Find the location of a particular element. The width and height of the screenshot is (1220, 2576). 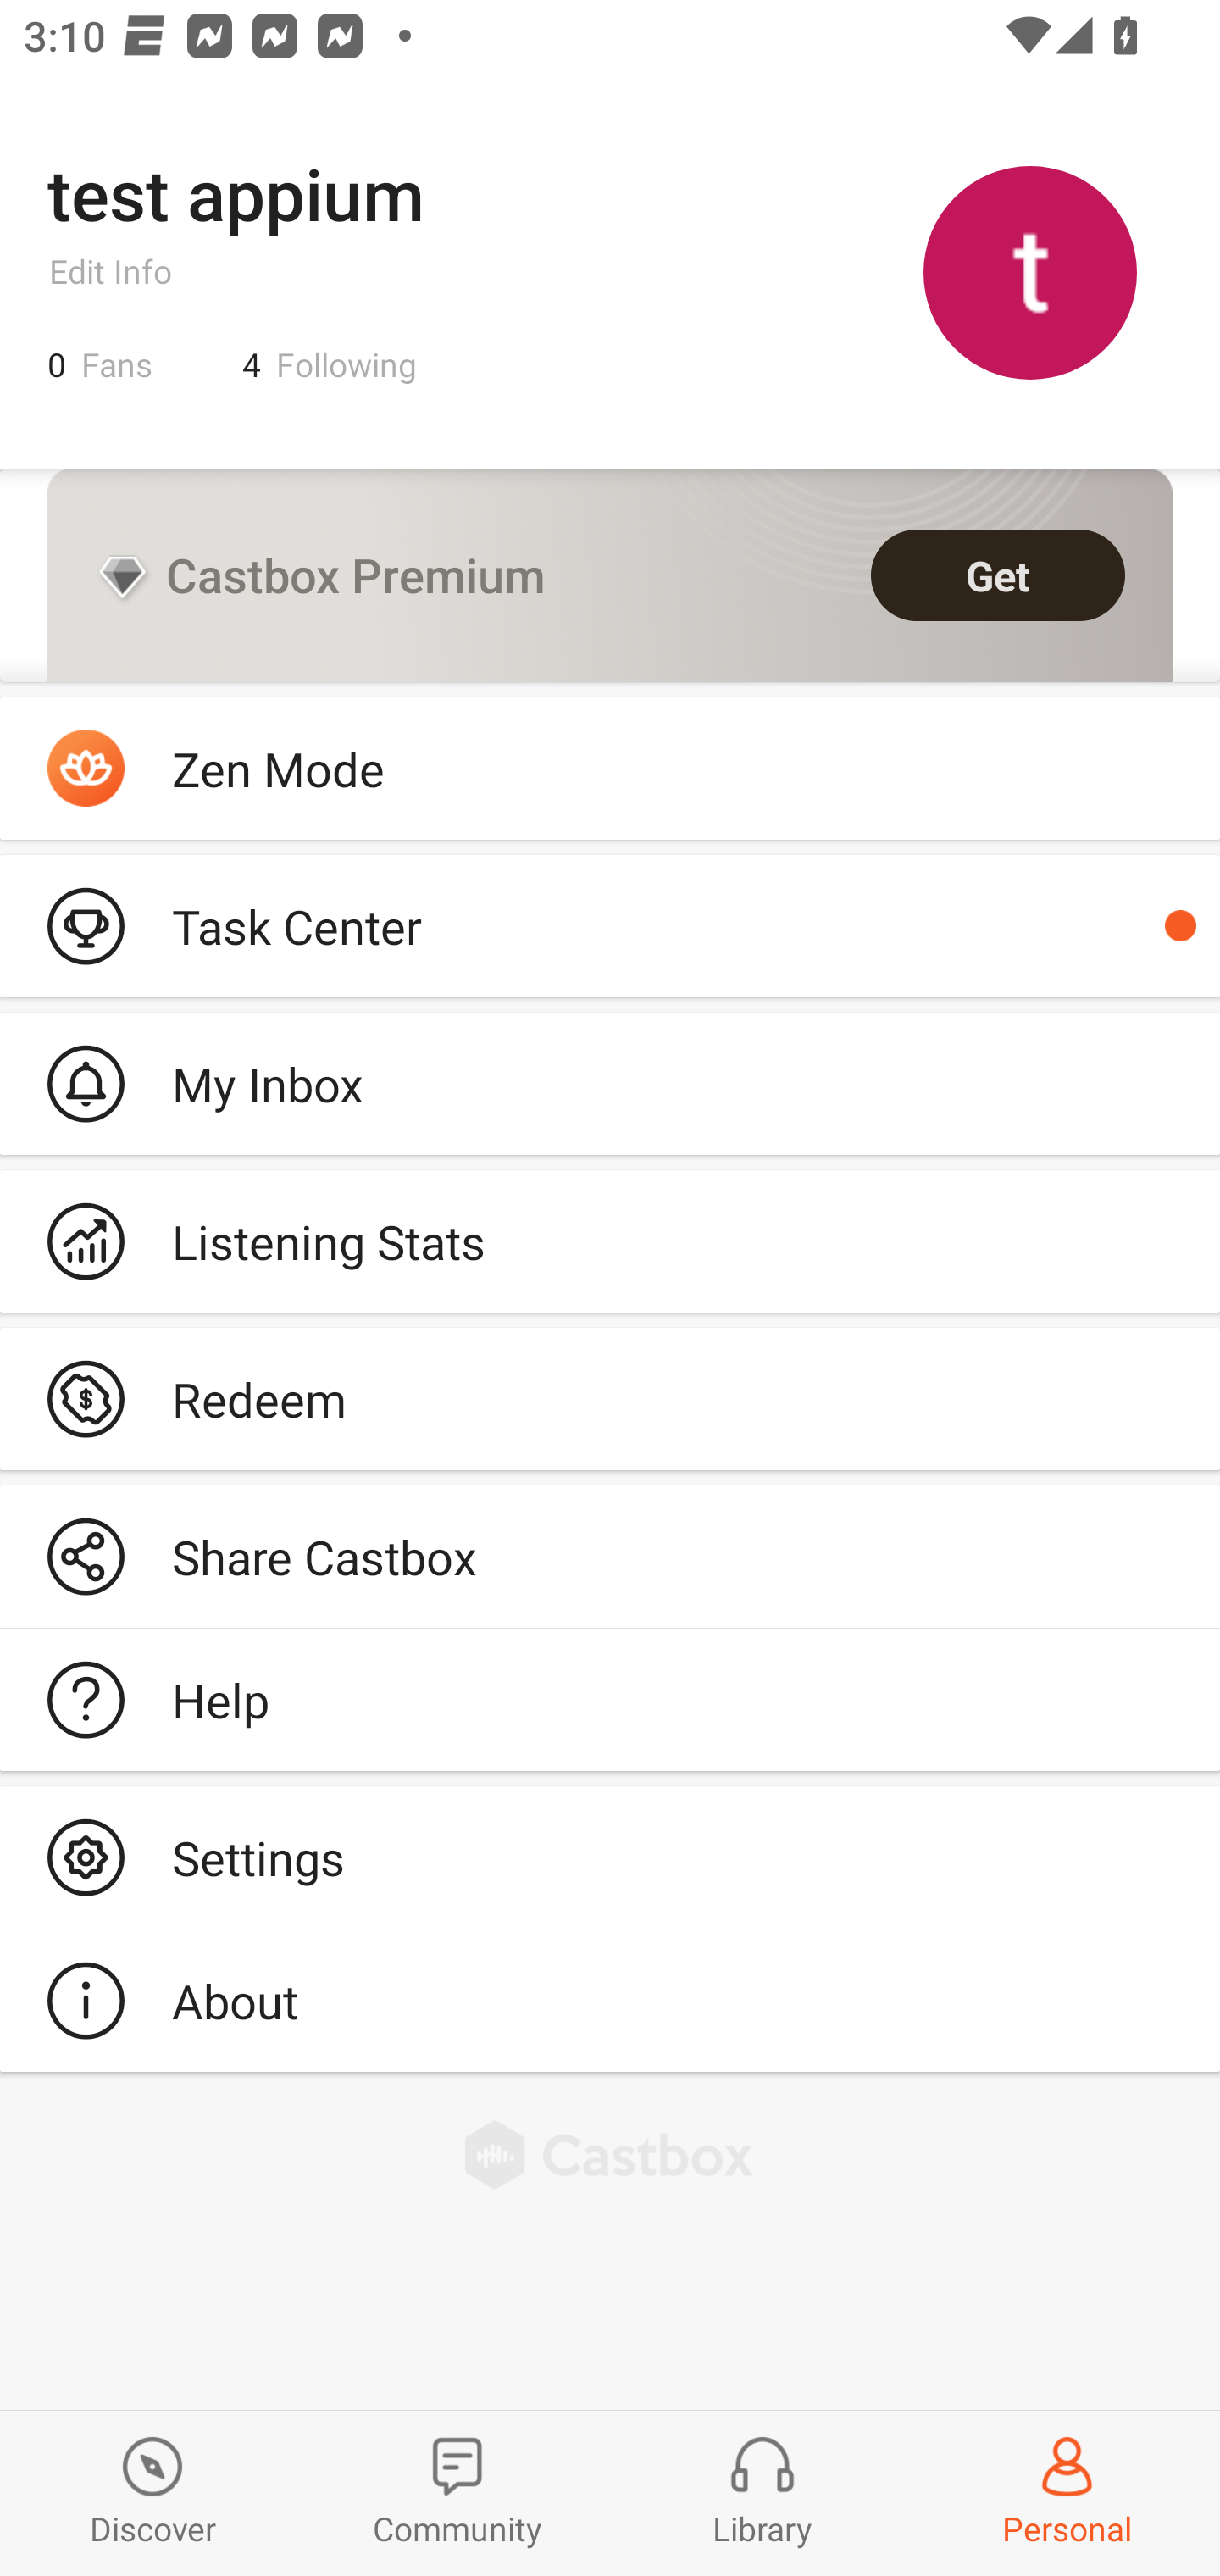

Discover is located at coordinates (152, 2493).